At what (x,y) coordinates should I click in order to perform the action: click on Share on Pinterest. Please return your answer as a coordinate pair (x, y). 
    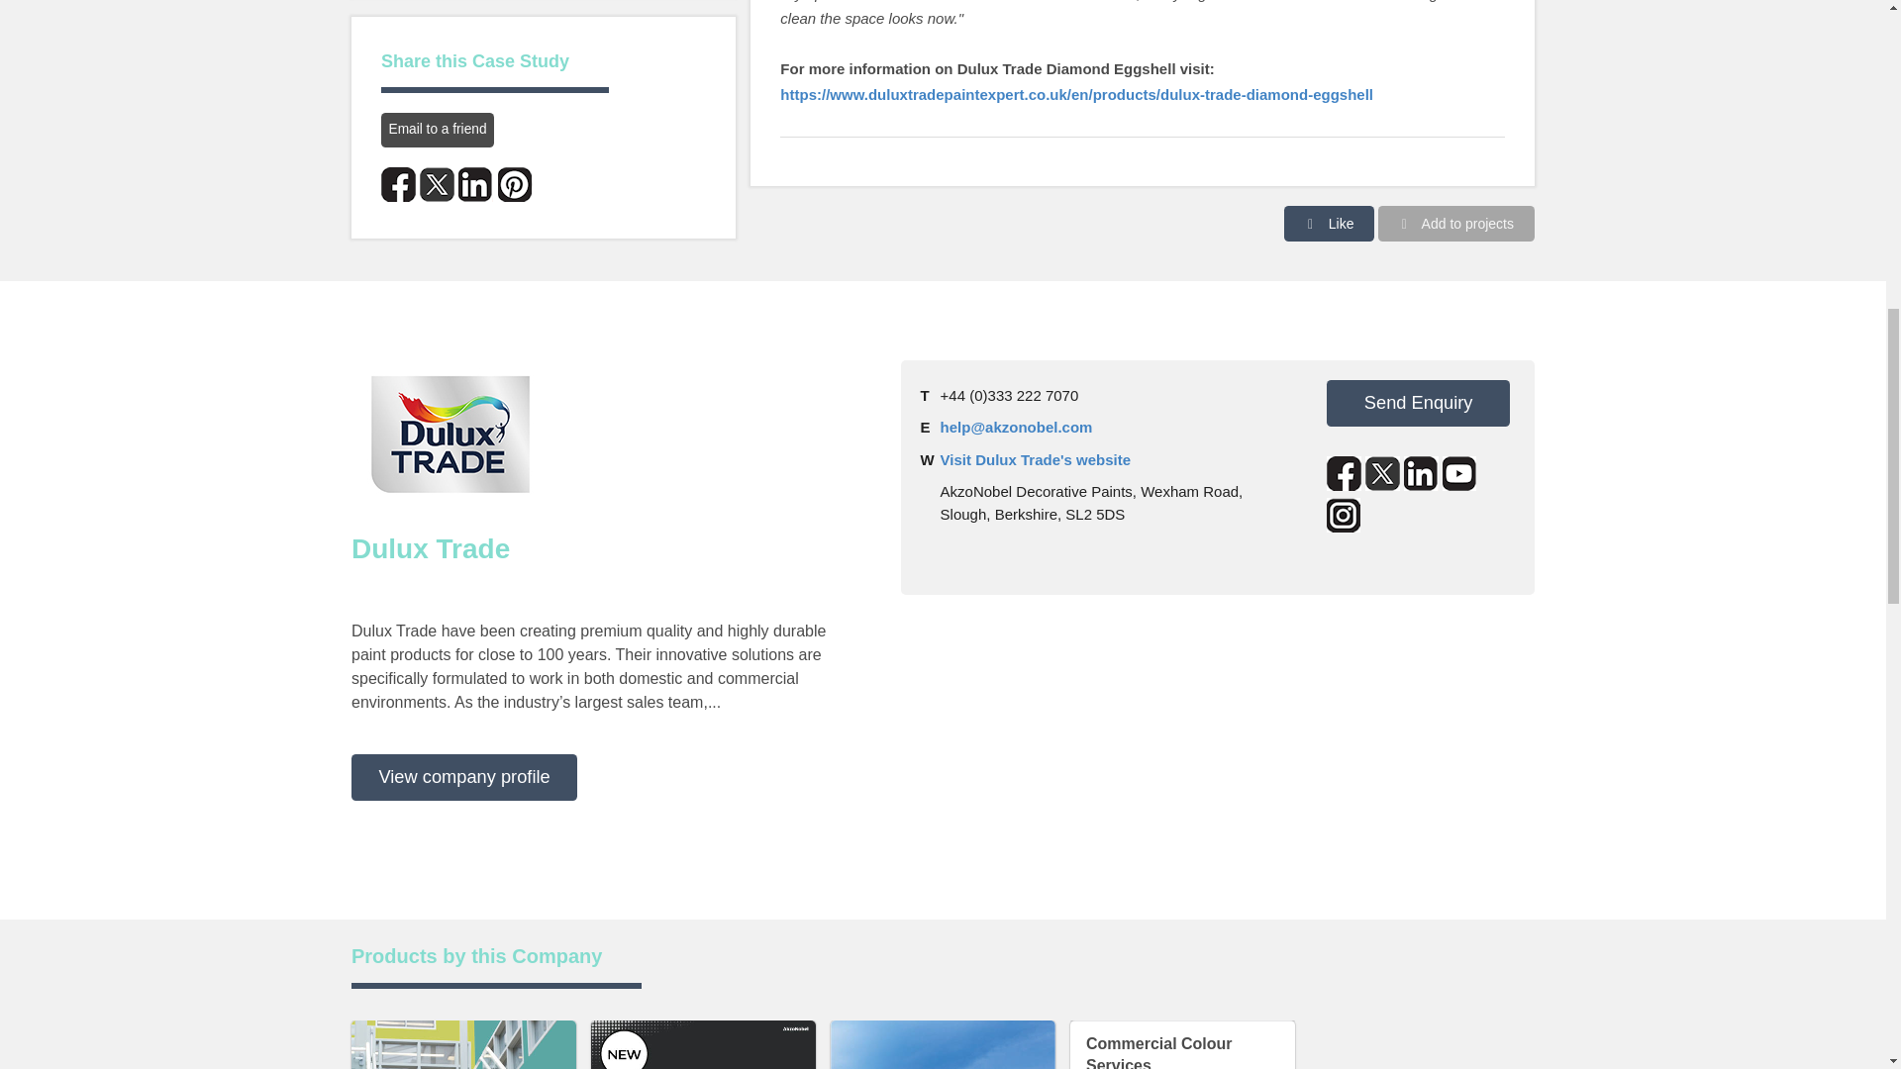
    Looking at the image, I should click on (515, 184).